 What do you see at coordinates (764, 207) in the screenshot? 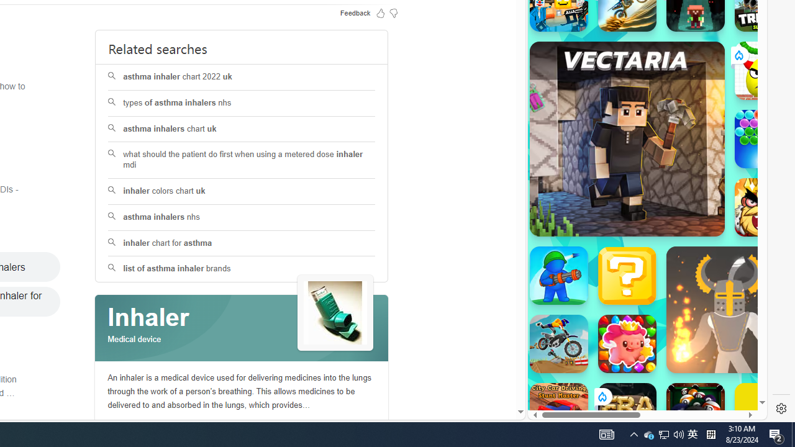
I see `Like a King Like a King` at bounding box center [764, 207].